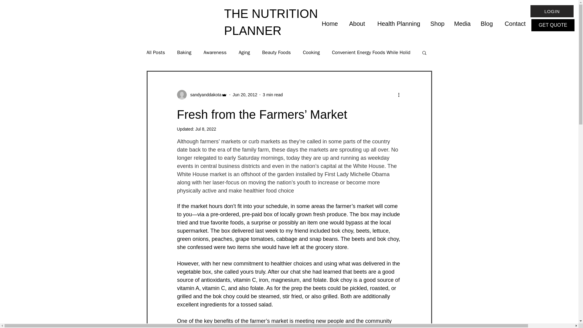 The image size is (583, 328). What do you see at coordinates (206, 129) in the screenshot?
I see `Jul 8, 2022` at bounding box center [206, 129].